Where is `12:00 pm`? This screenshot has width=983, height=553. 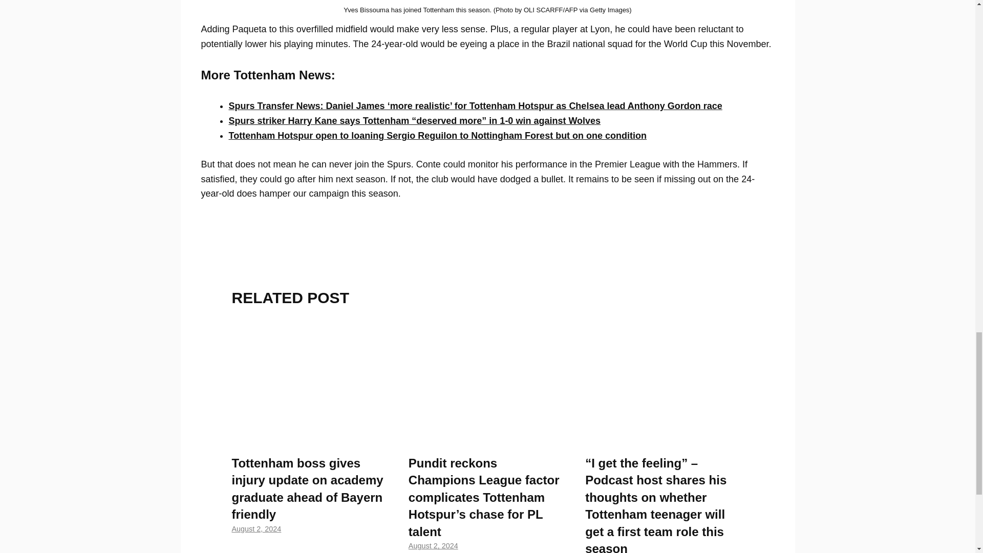
12:00 pm is located at coordinates (433, 546).